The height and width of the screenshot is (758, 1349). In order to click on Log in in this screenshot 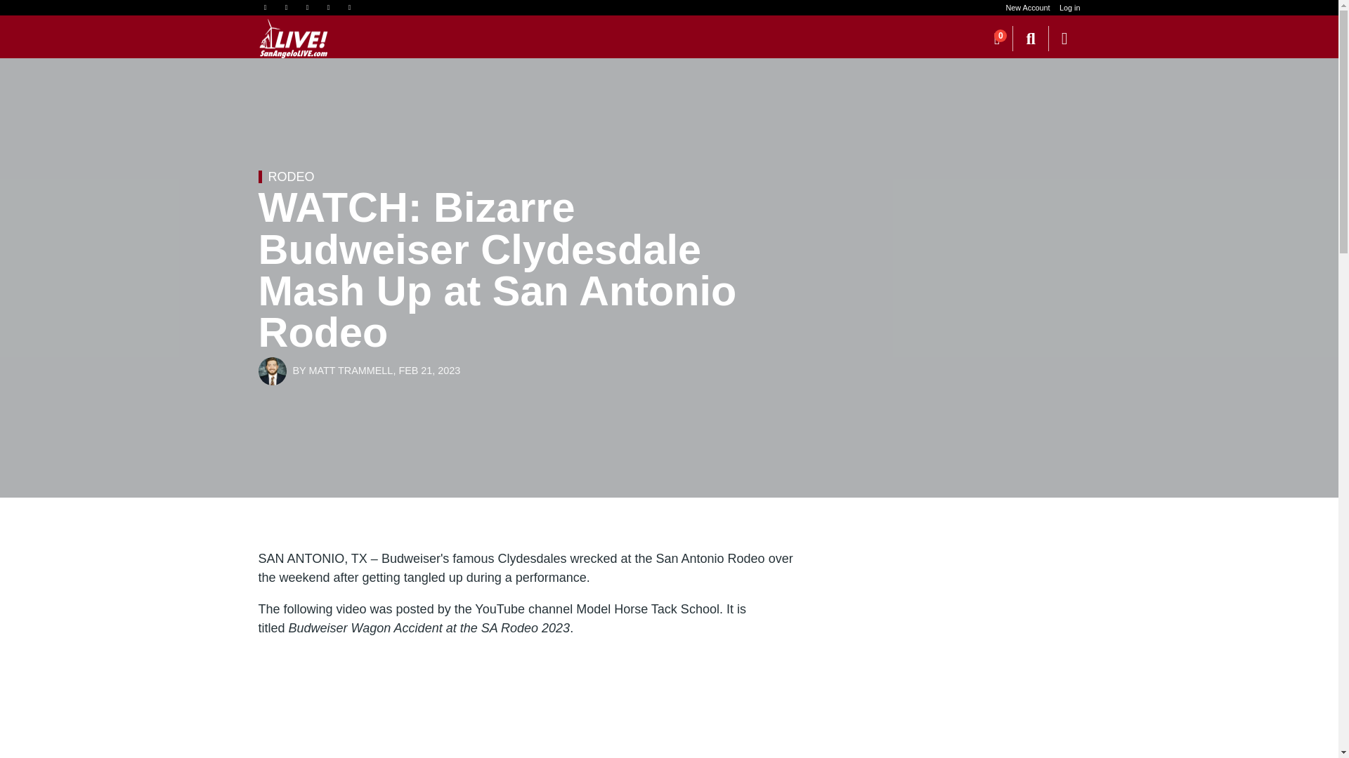, I will do `click(1069, 8)`.